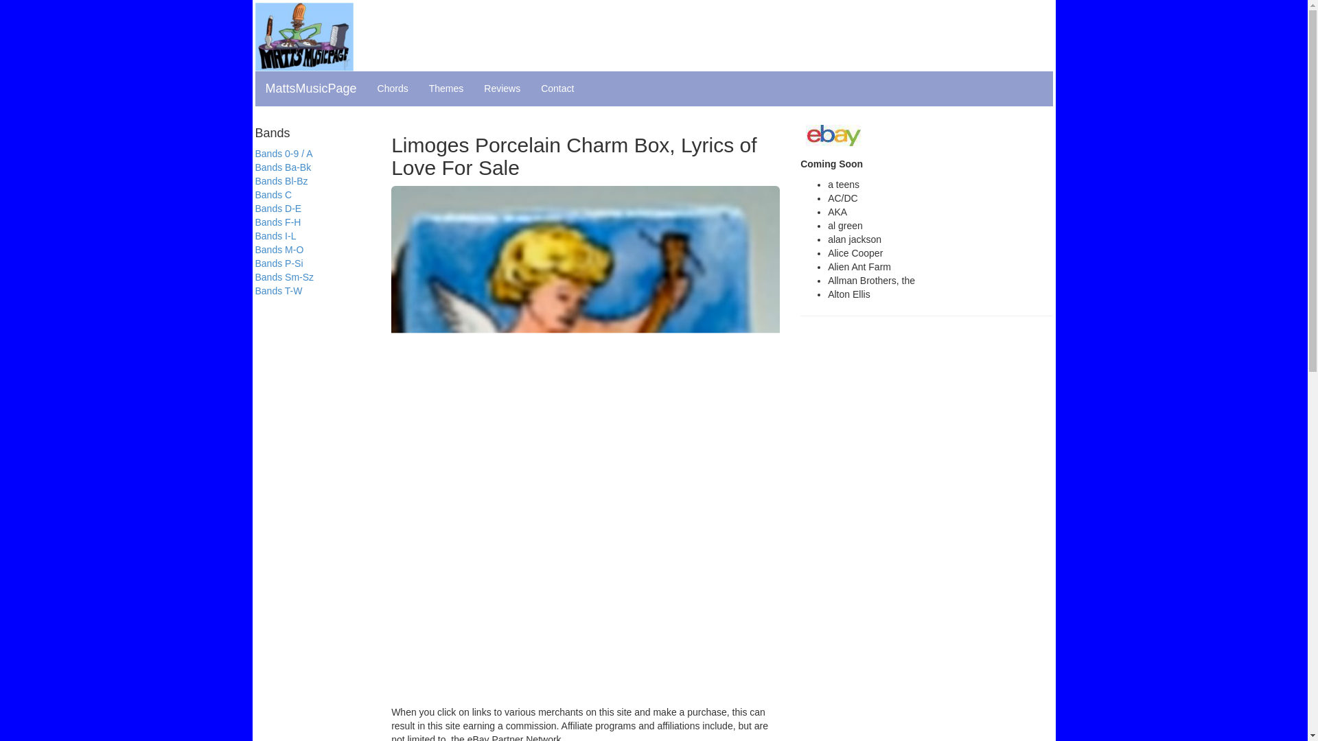 The width and height of the screenshot is (1318, 741). What do you see at coordinates (312, 88) in the screenshot?
I see `MattsMusicPage` at bounding box center [312, 88].